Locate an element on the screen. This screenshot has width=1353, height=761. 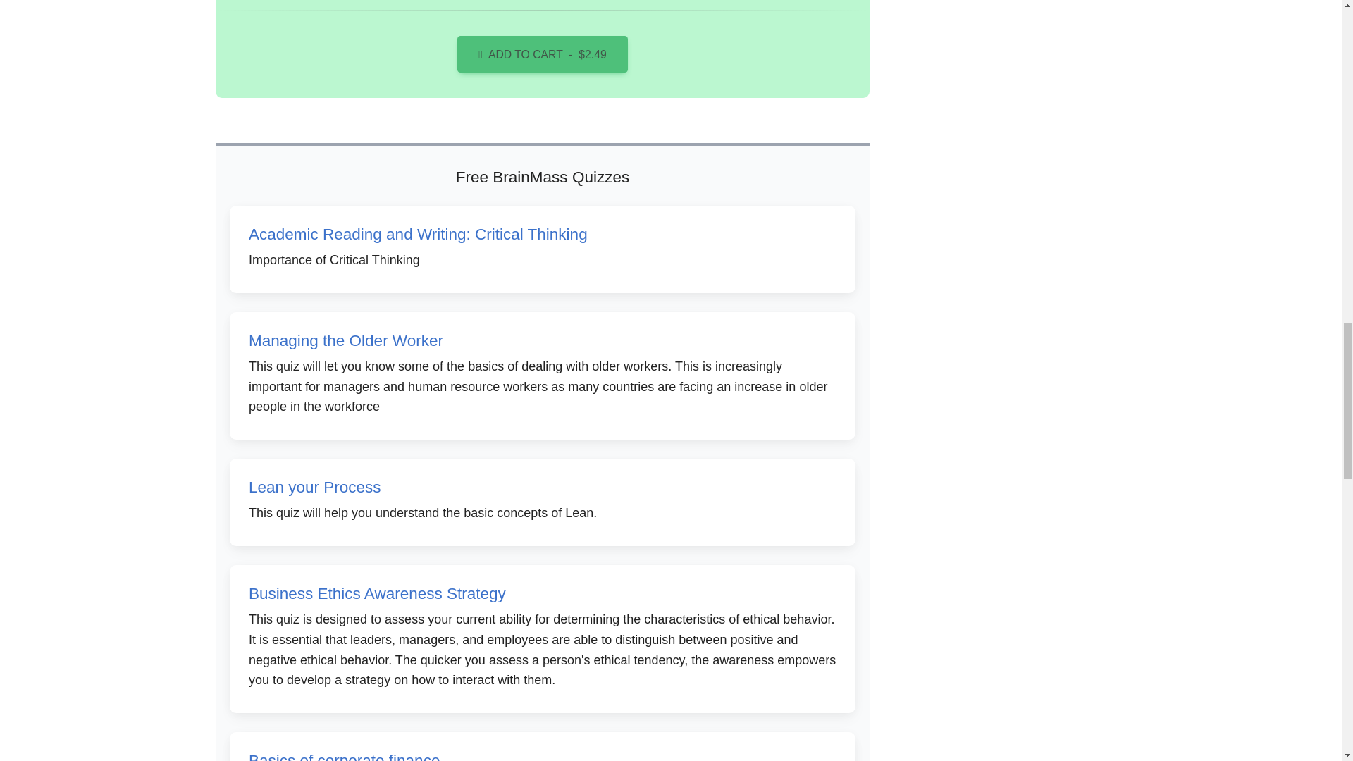
Basics of corporate finance is located at coordinates (344, 757).